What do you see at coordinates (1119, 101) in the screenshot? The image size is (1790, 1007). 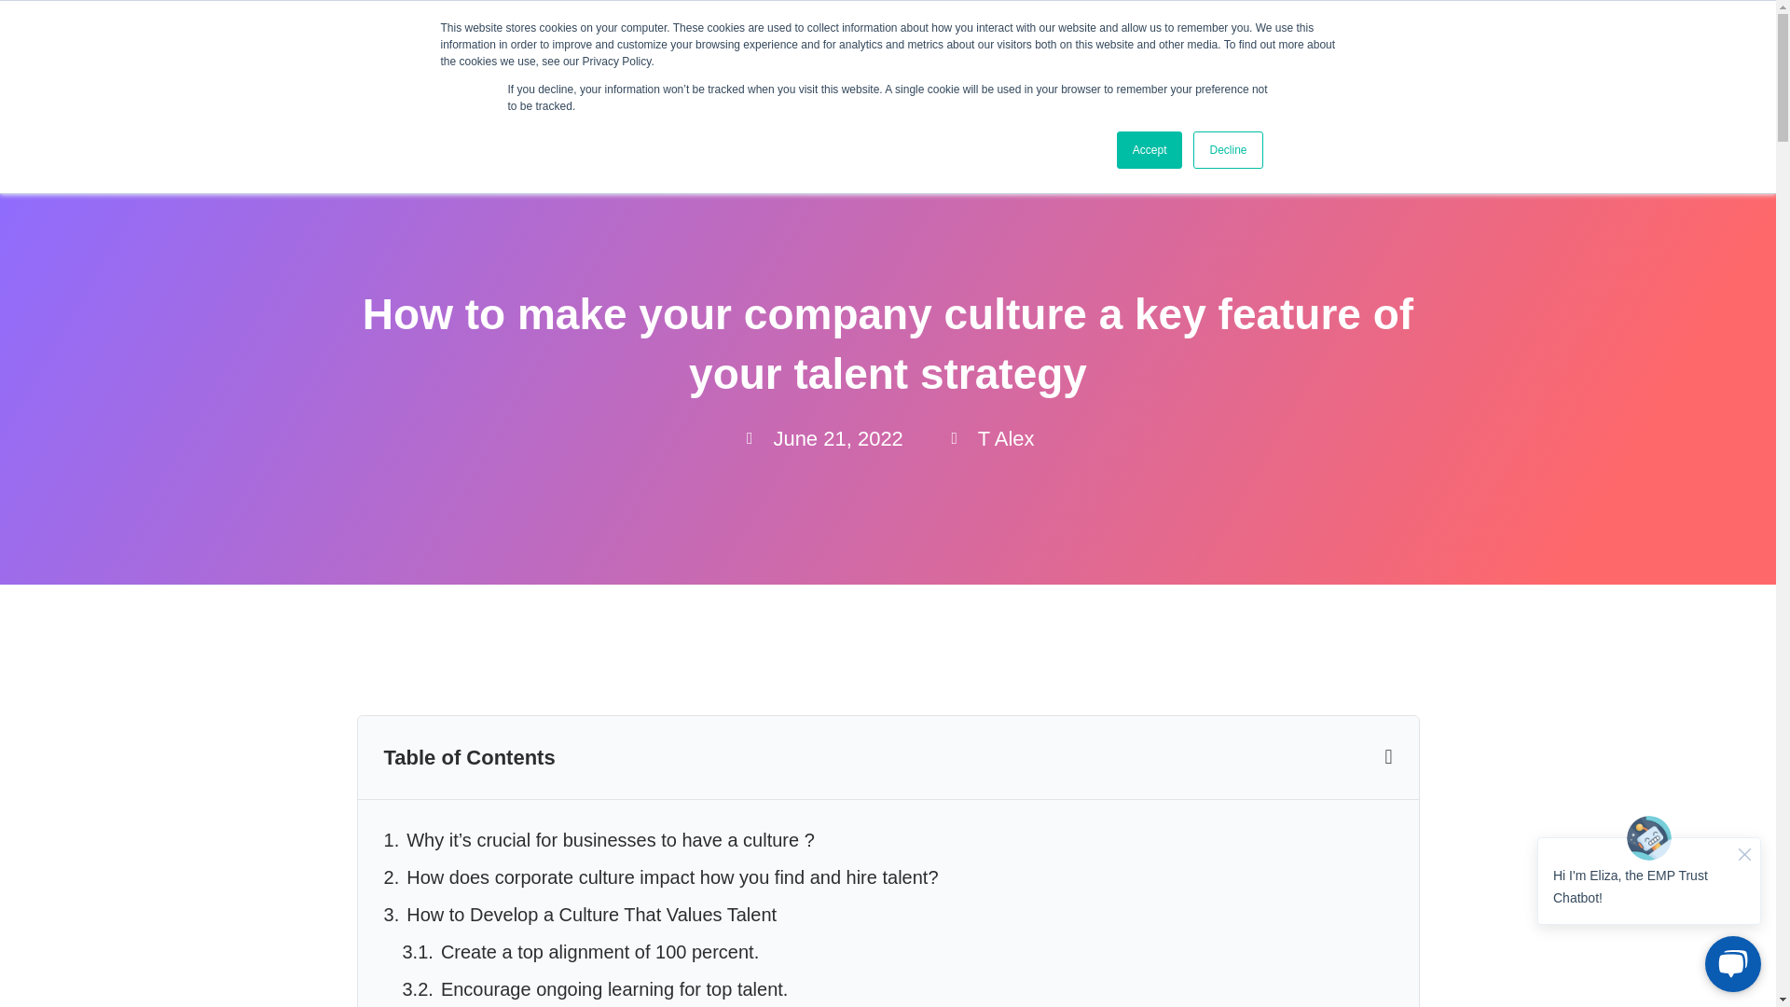 I see `Company` at bounding box center [1119, 101].